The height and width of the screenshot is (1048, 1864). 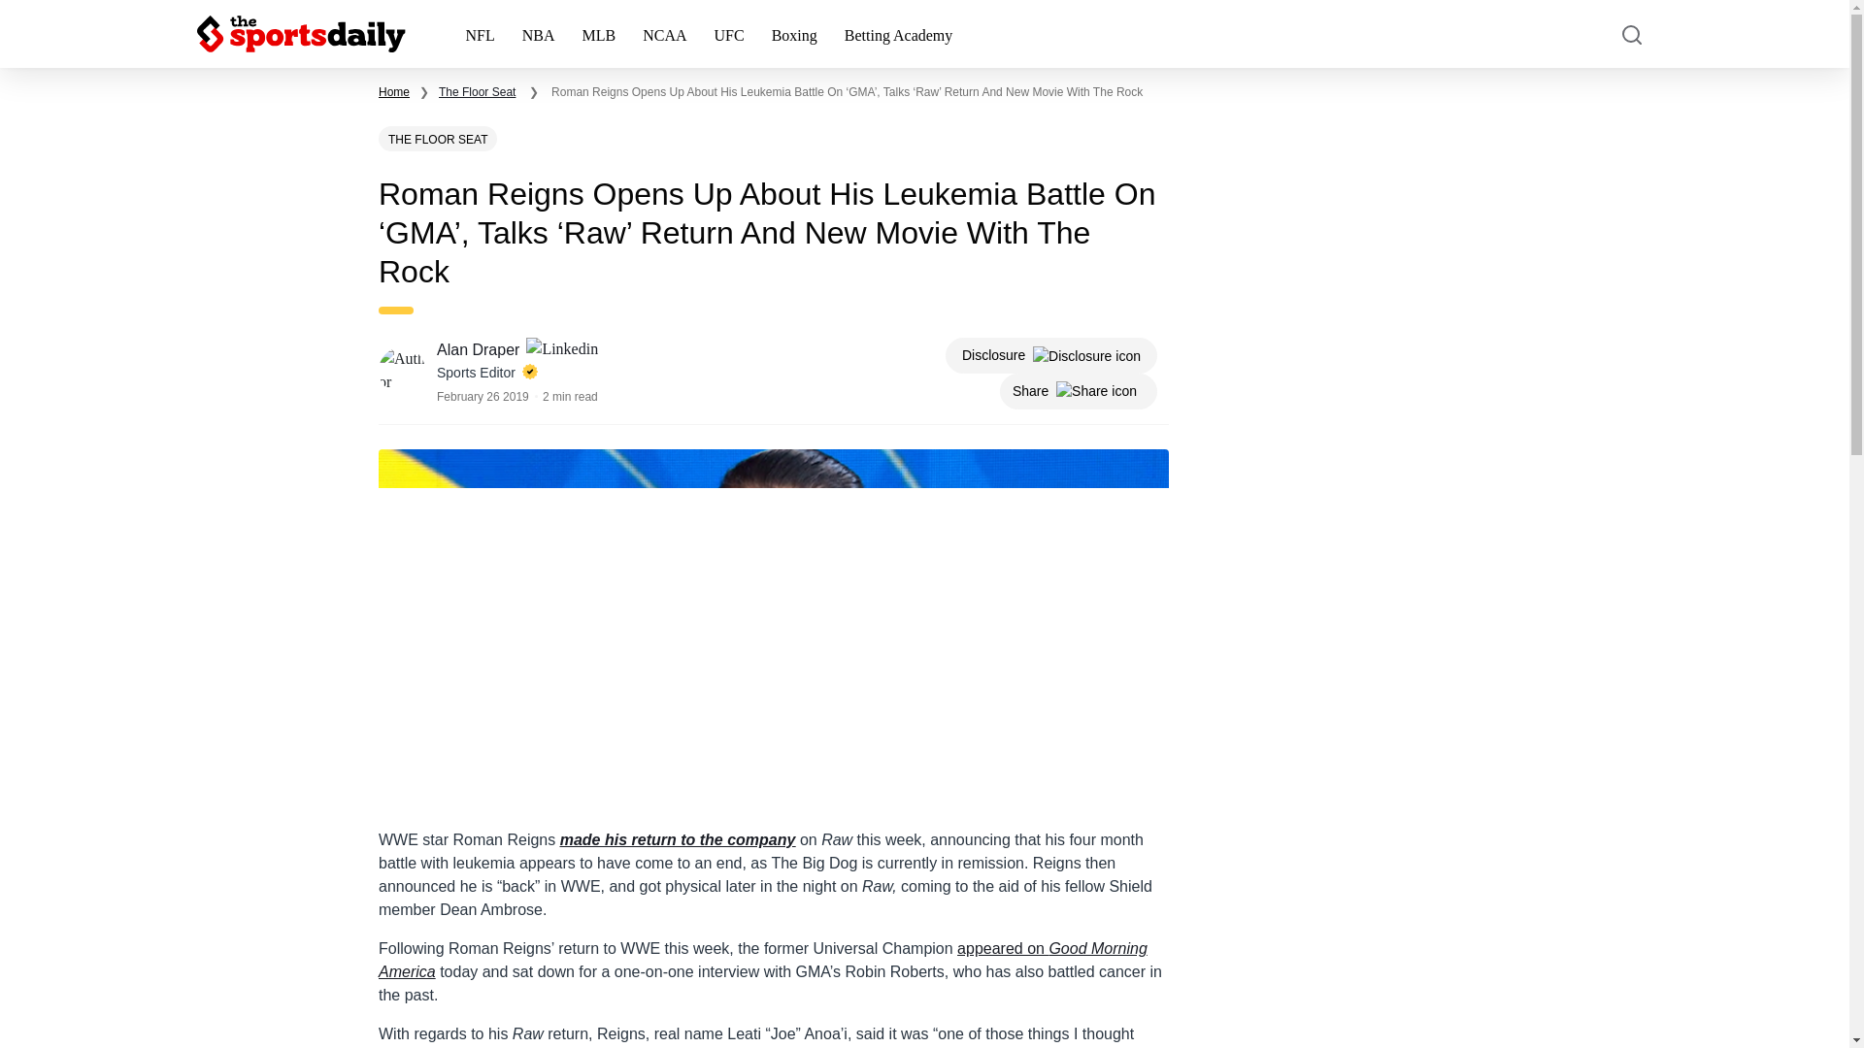 I want to click on Share  , so click(x=1078, y=391).